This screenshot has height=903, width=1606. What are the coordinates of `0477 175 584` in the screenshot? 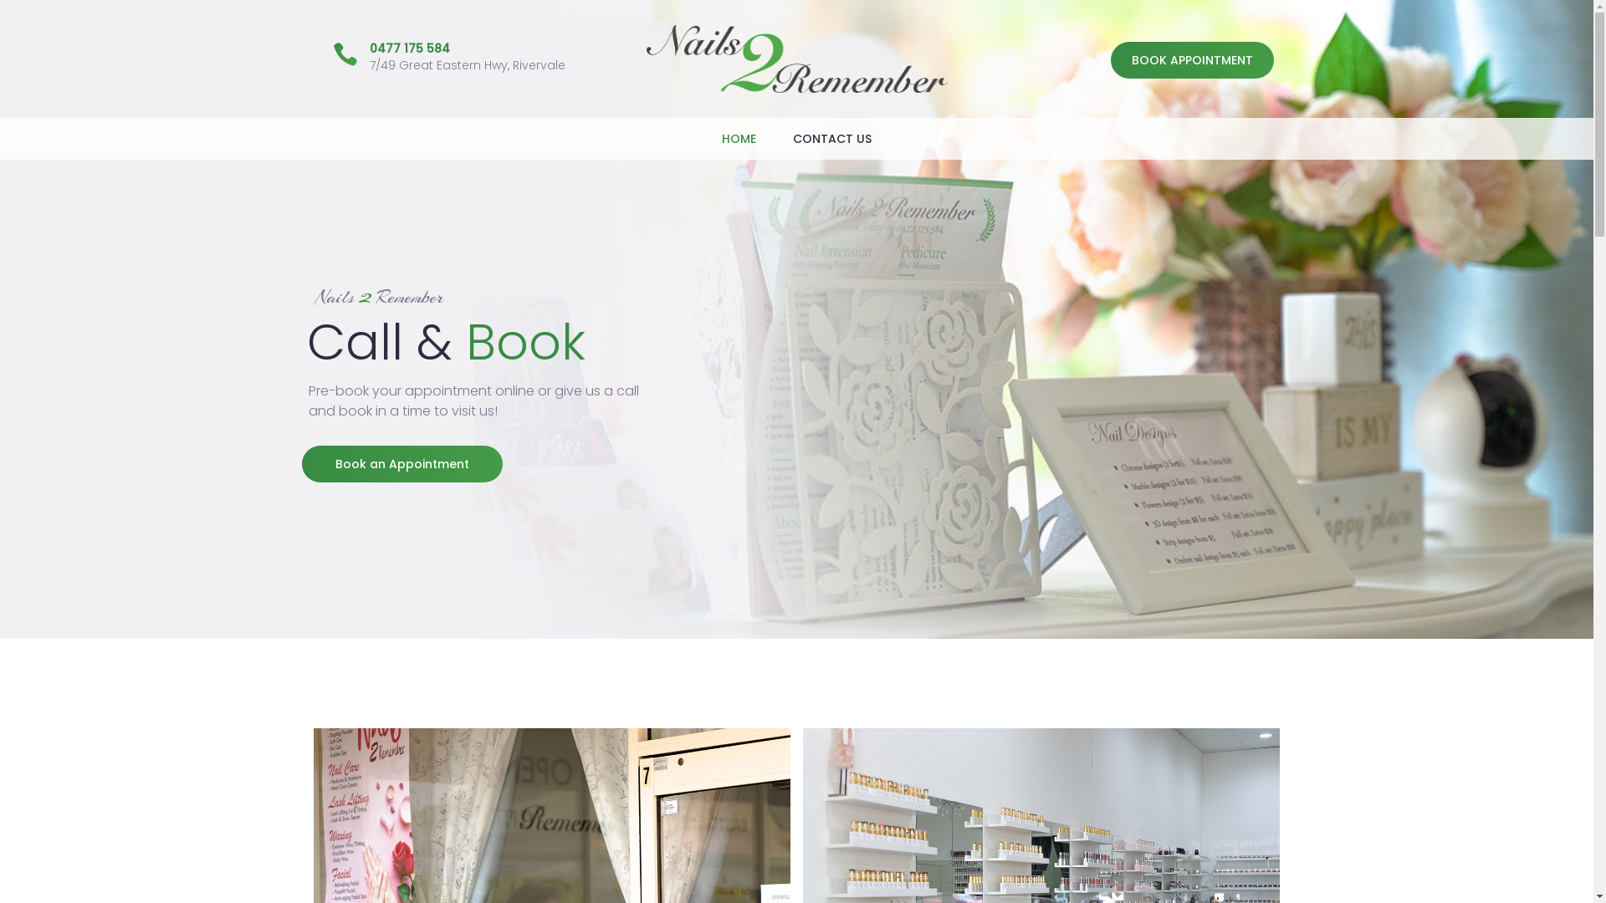 It's located at (410, 48).